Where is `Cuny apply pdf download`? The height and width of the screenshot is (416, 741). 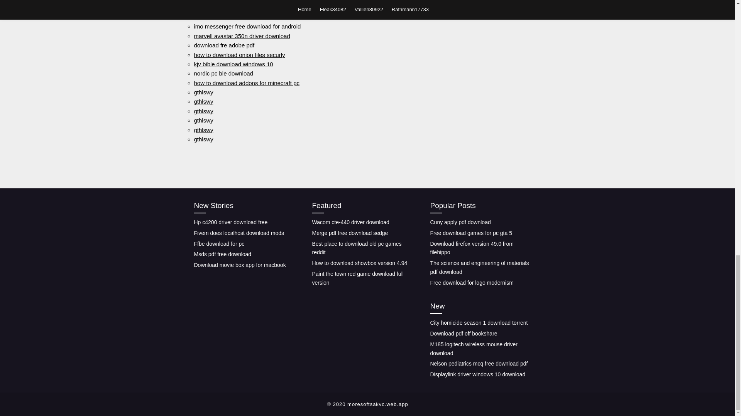 Cuny apply pdf download is located at coordinates (460, 222).